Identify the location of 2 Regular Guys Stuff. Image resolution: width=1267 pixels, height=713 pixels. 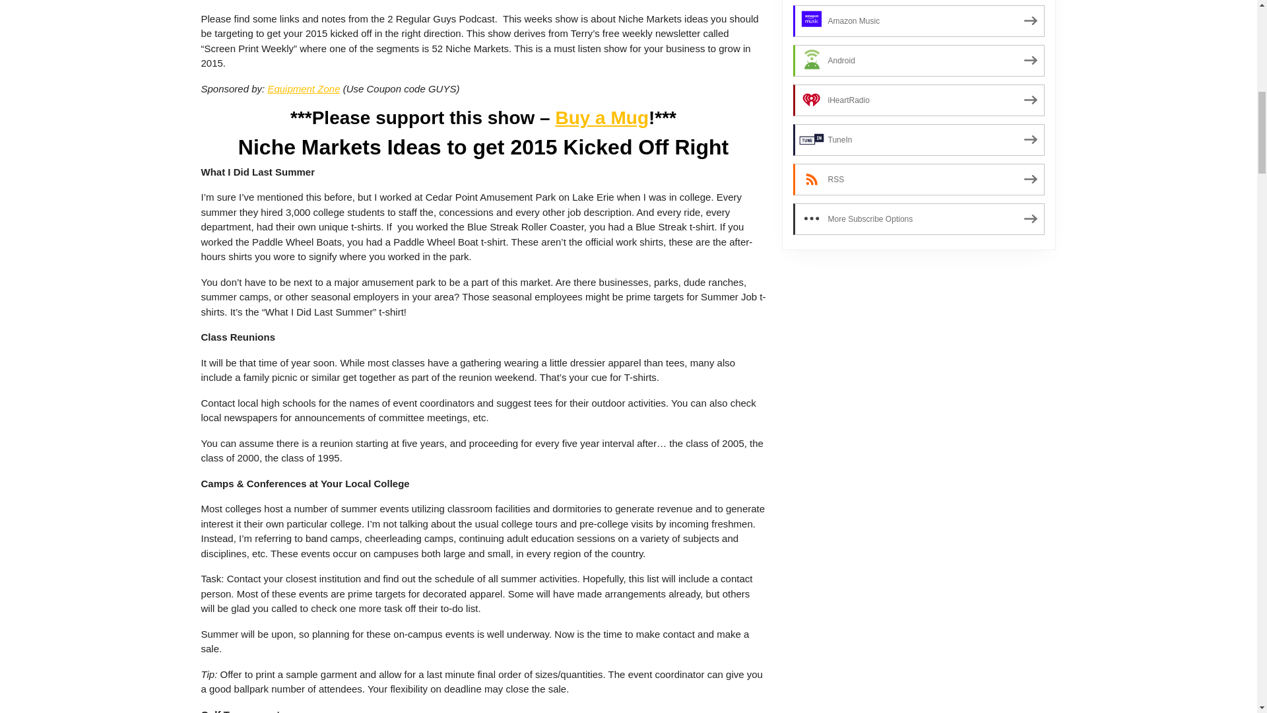
(602, 118).